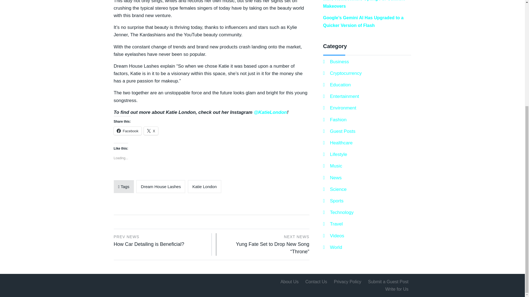 This screenshot has height=297, width=529. What do you see at coordinates (334, 120) in the screenshot?
I see `Fashion` at bounding box center [334, 120].